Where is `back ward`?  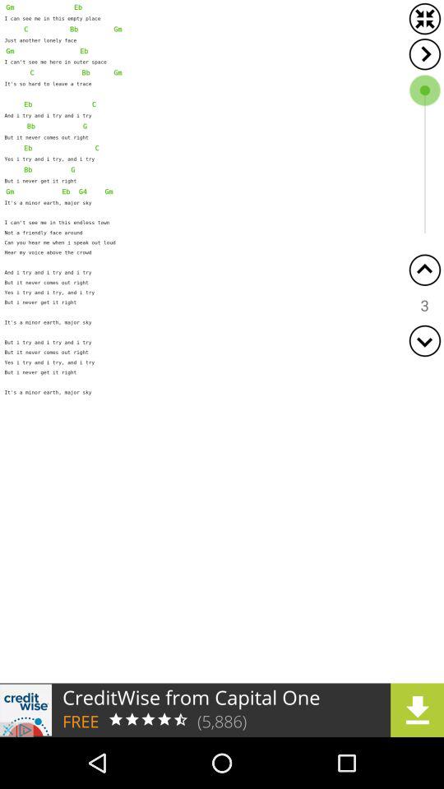
back ward is located at coordinates (424, 270).